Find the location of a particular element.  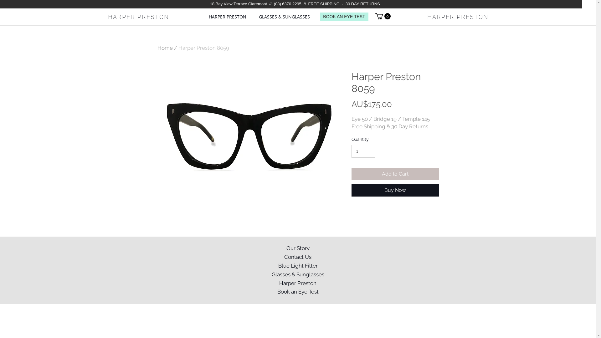

Our Story is located at coordinates (298, 248).